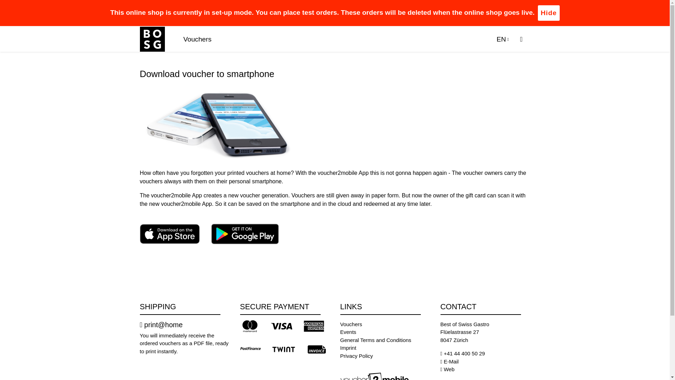 The height and width of the screenshot is (380, 675). I want to click on Hide, so click(548, 13).